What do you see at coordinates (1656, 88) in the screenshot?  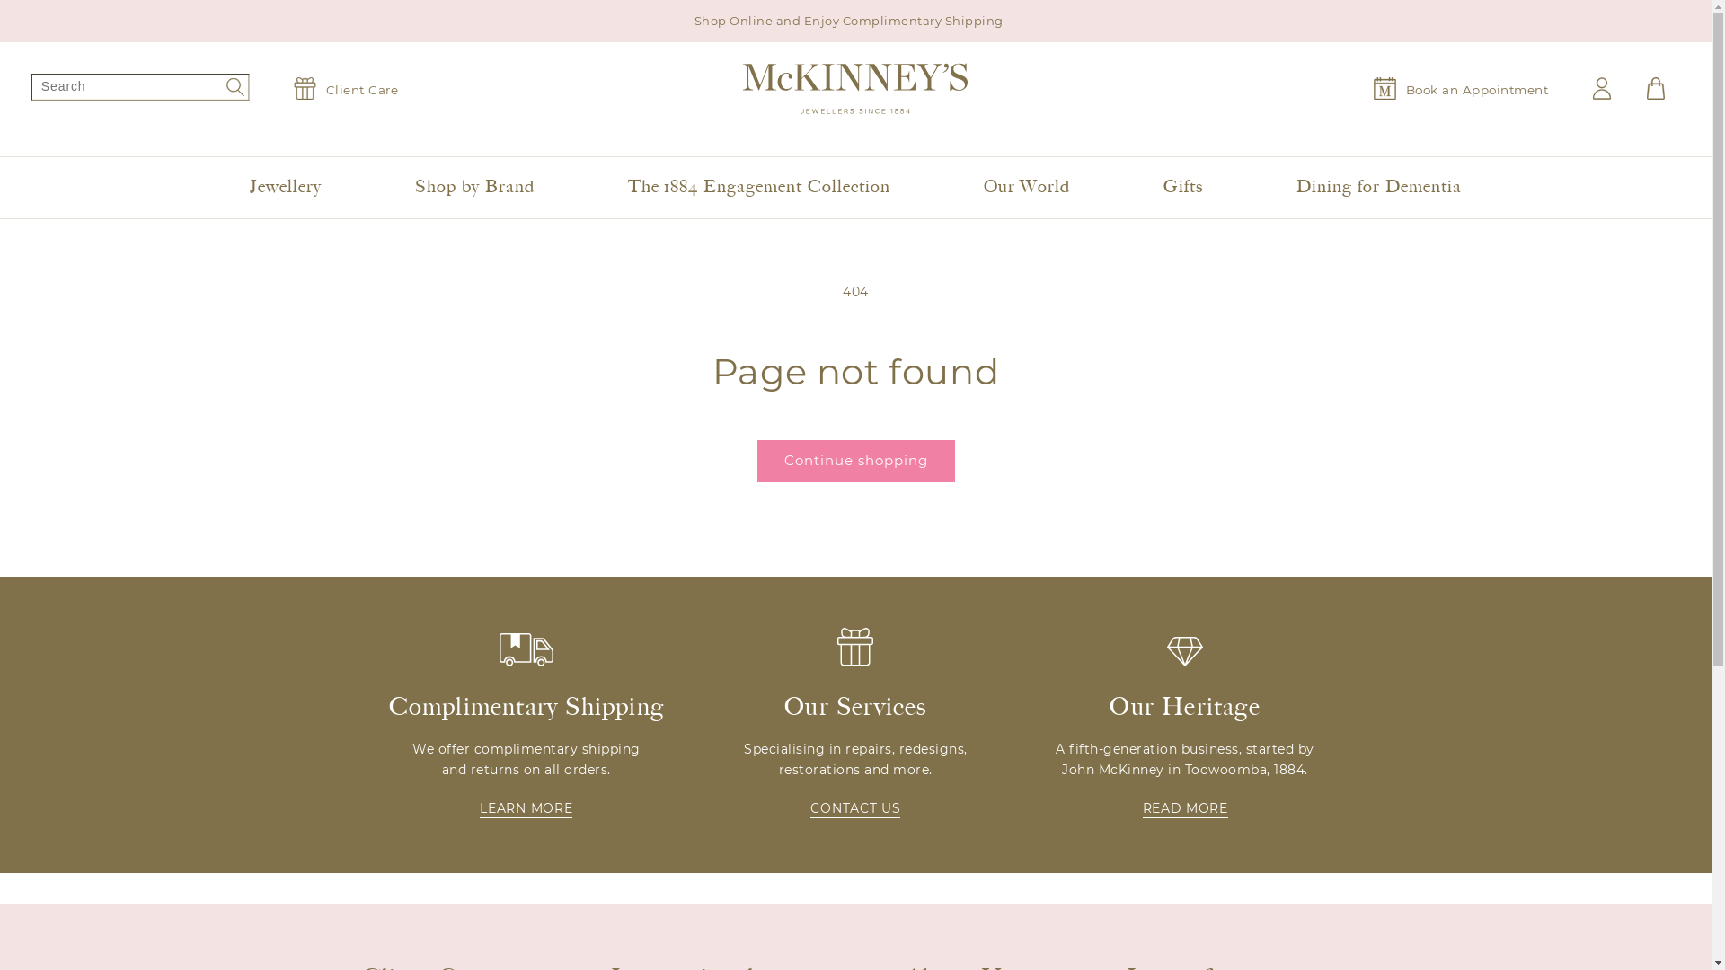 I see `Cart` at bounding box center [1656, 88].